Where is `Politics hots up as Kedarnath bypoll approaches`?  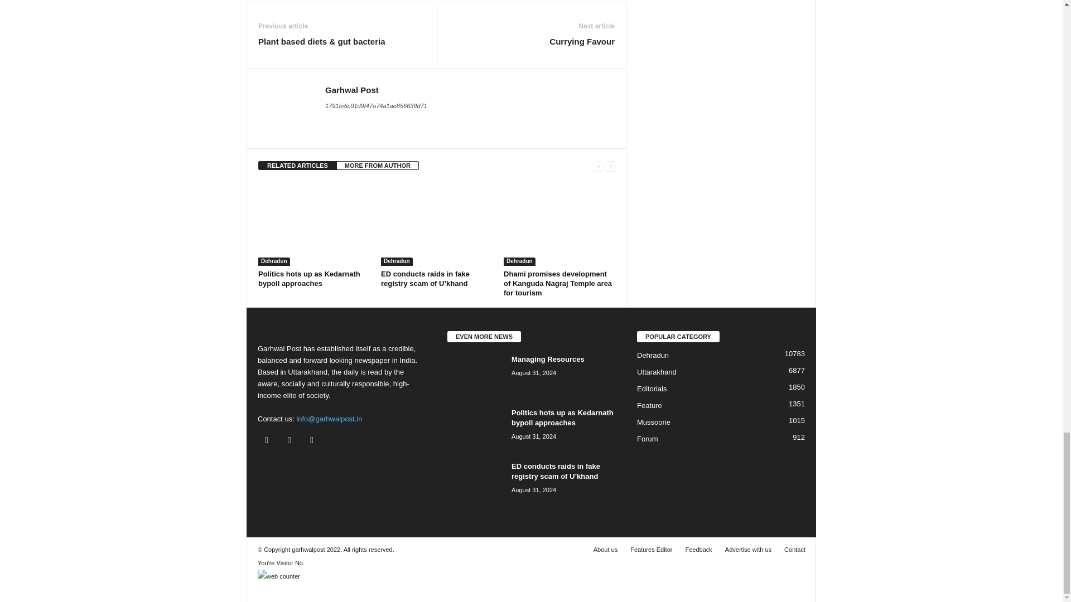
Politics hots up as Kedarnath bypoll approaches is located at coordinates (313, 224).